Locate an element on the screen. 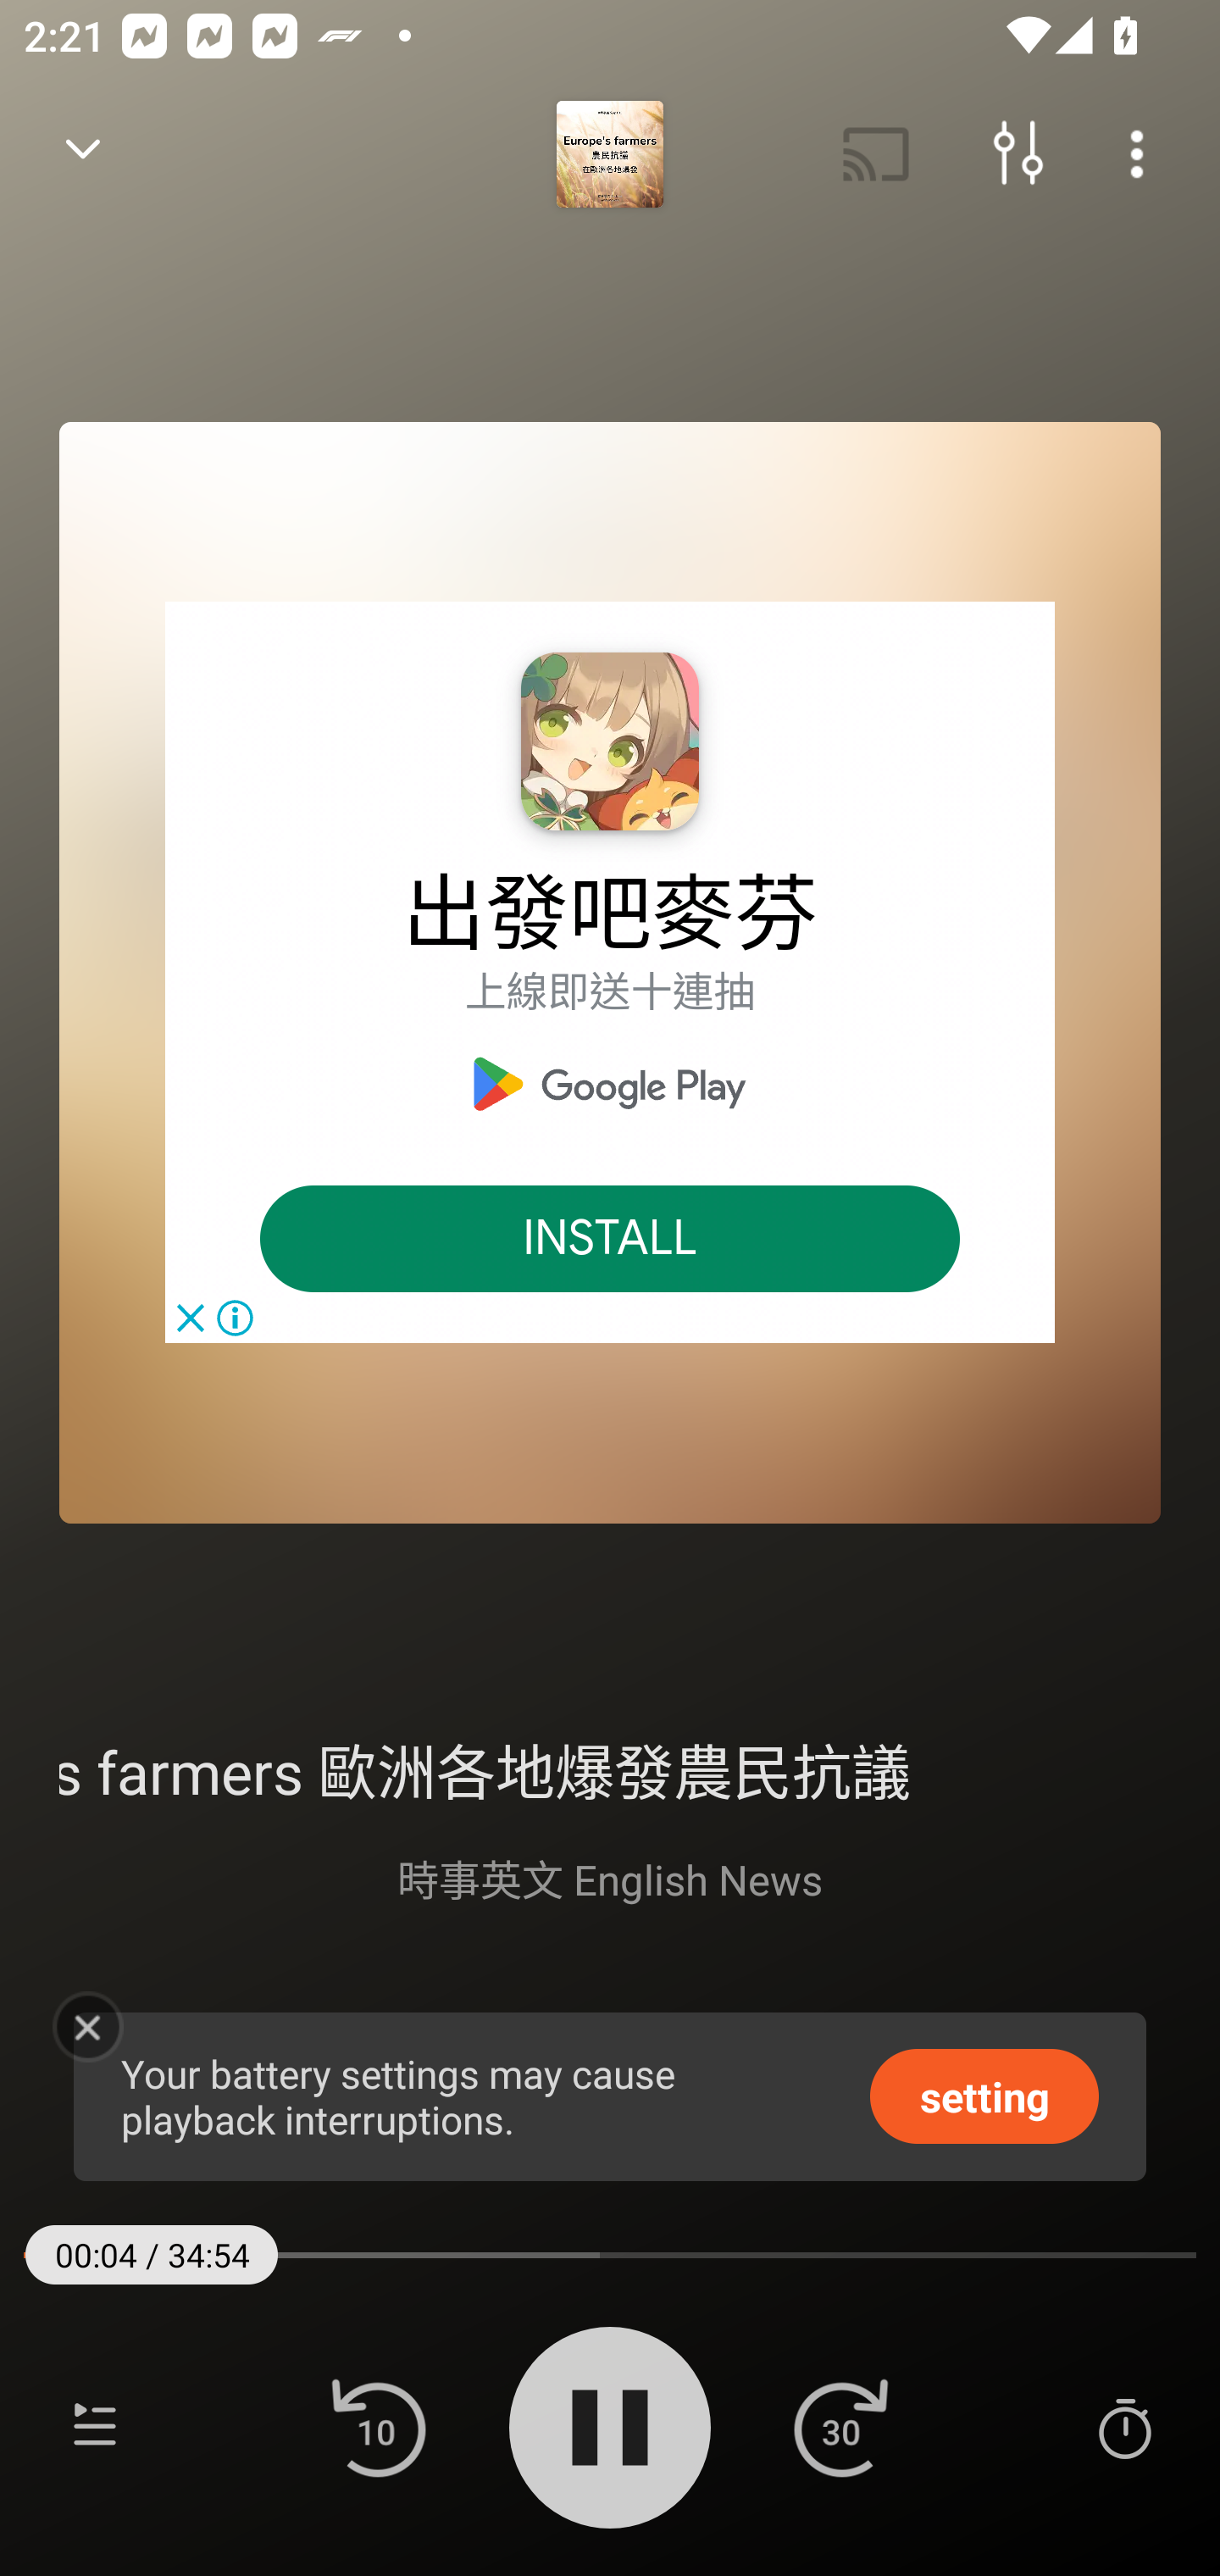   Back is located at coordinates (83, 154).